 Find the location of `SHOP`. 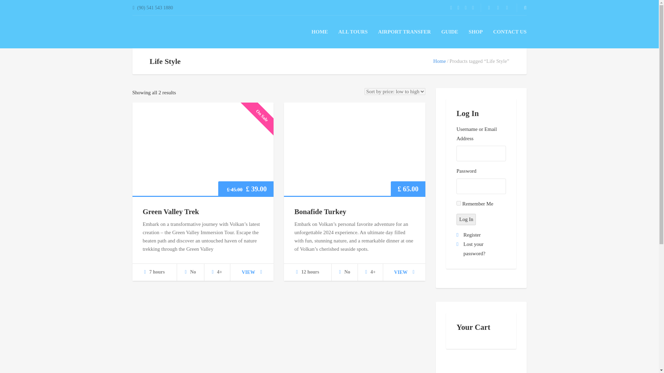

SHOP is located at coordinates (476, 32).